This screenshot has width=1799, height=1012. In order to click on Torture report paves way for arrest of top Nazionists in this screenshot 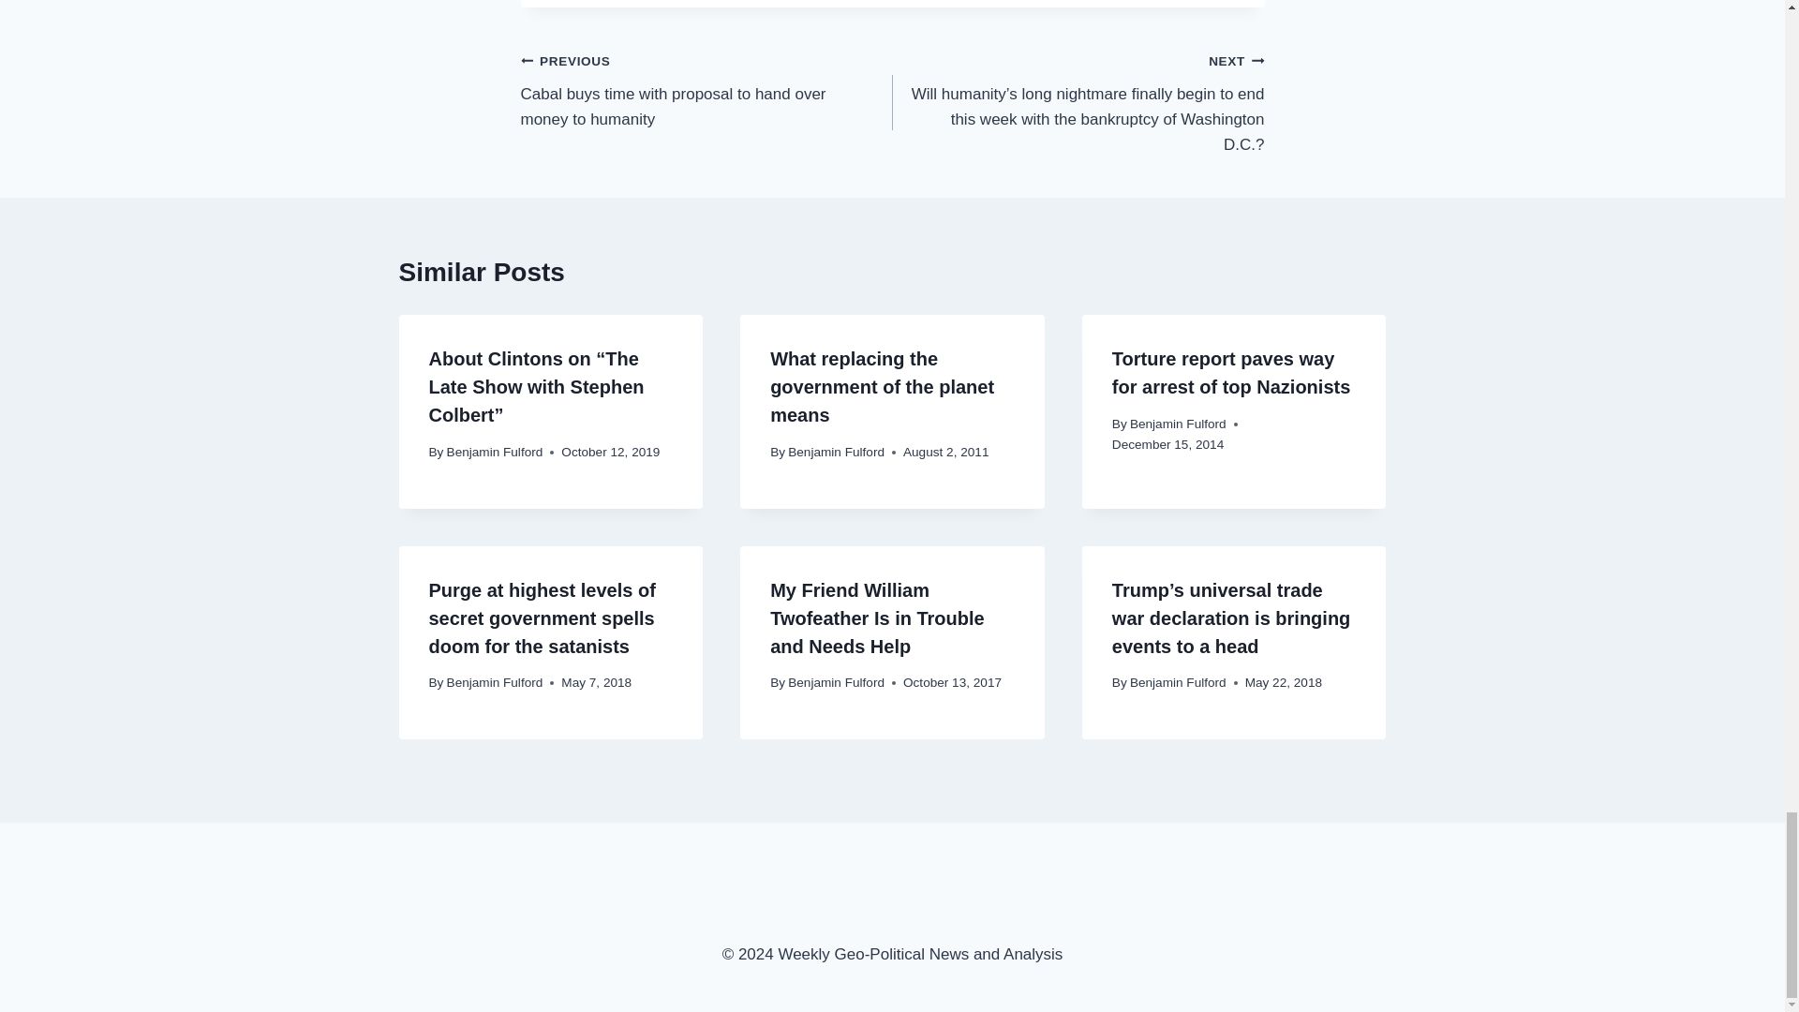, I will do `click(1231, 373)`.